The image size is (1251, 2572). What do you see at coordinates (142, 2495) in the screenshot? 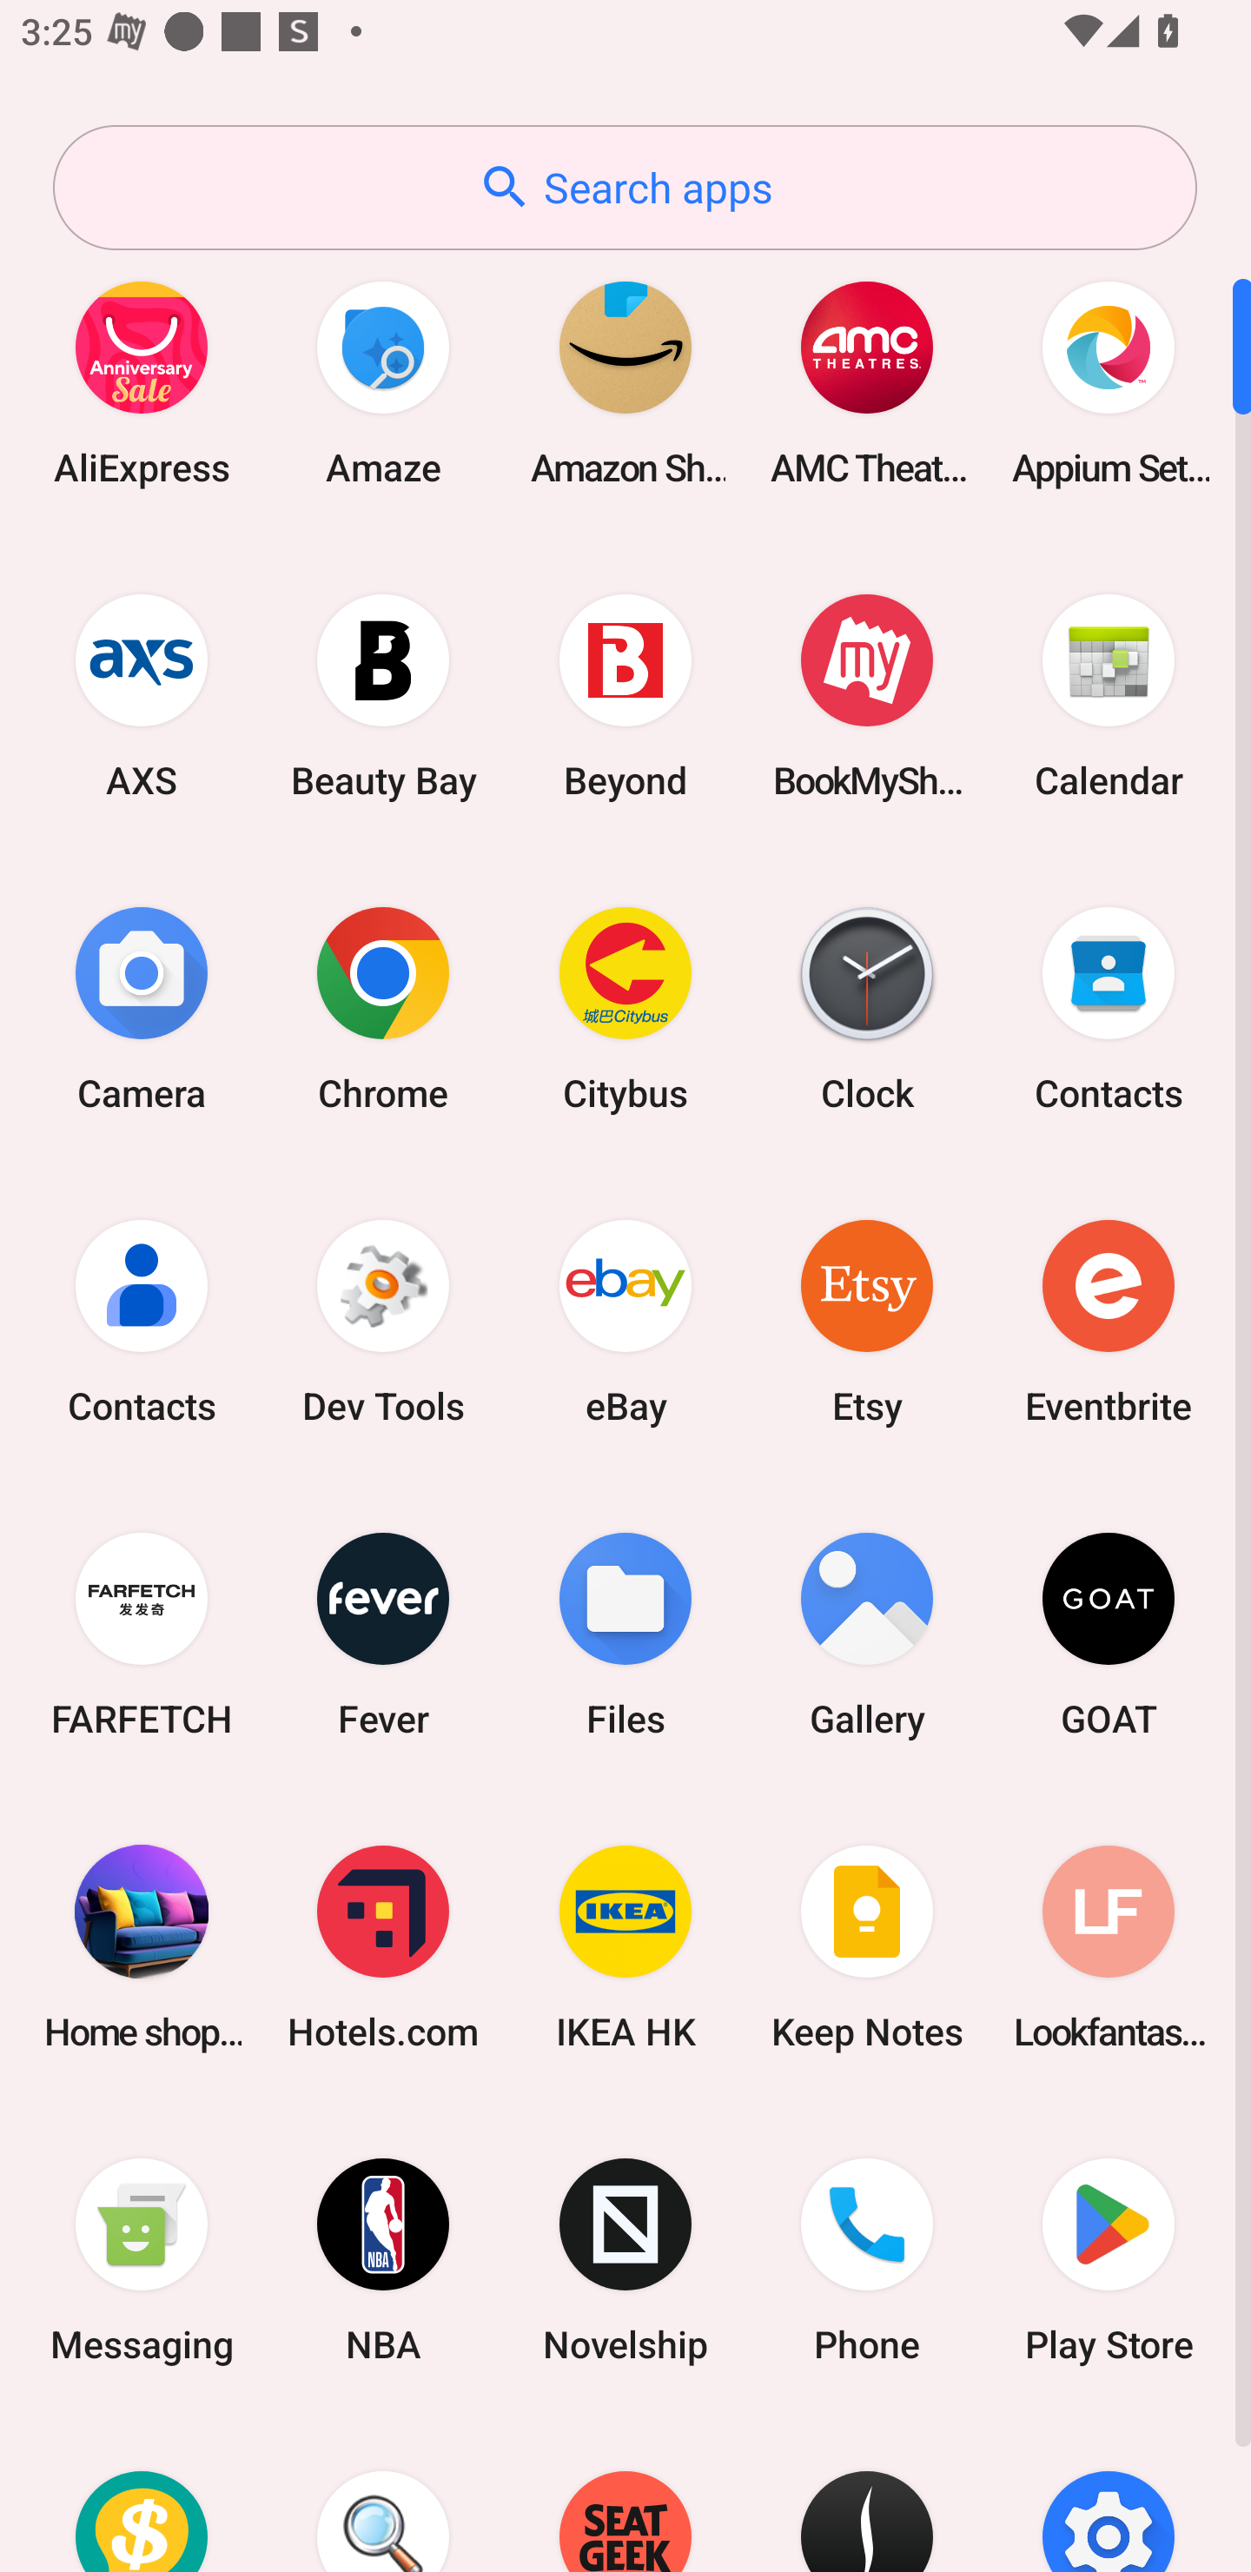
I see `Price` at bounding box center [142, 2495].